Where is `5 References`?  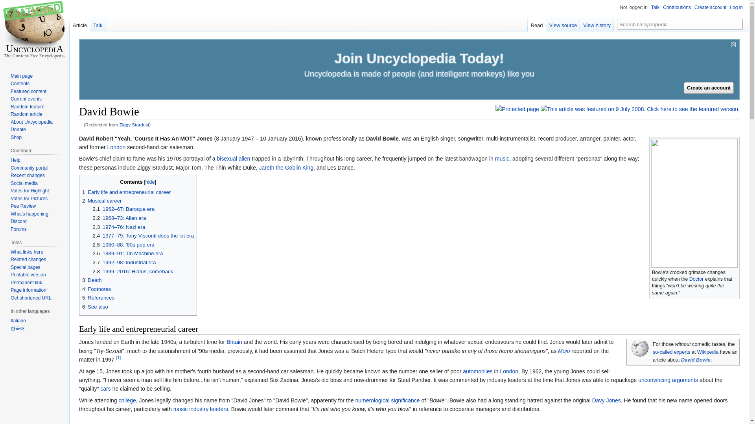 5 References is located at coordinates (98, 298).